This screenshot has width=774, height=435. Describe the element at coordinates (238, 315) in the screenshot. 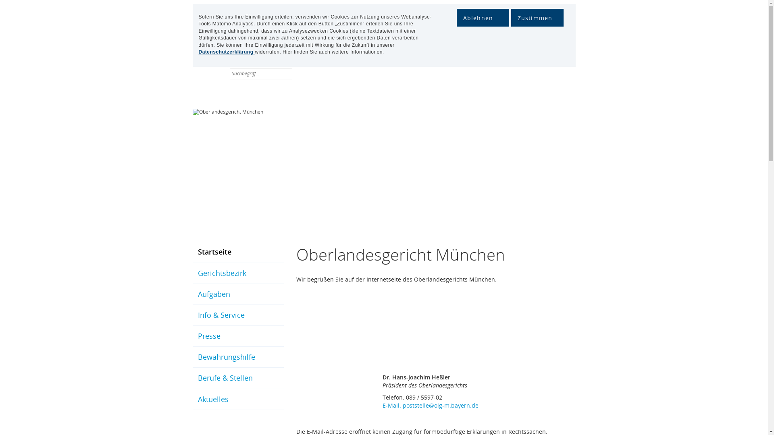

I see `Info & Service` at that location.